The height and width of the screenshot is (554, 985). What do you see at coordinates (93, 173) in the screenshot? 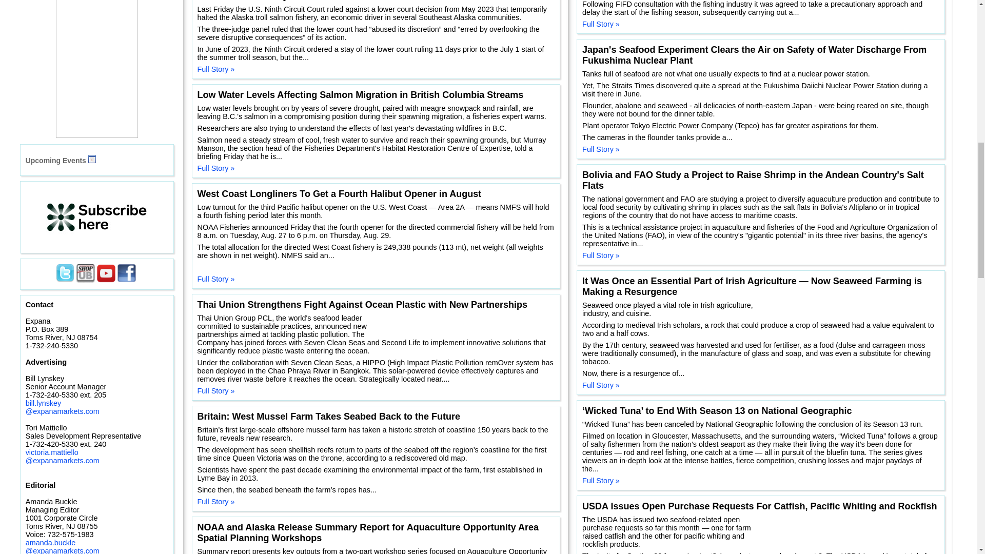
I see `Market Story` at bounding box center [93, 173].